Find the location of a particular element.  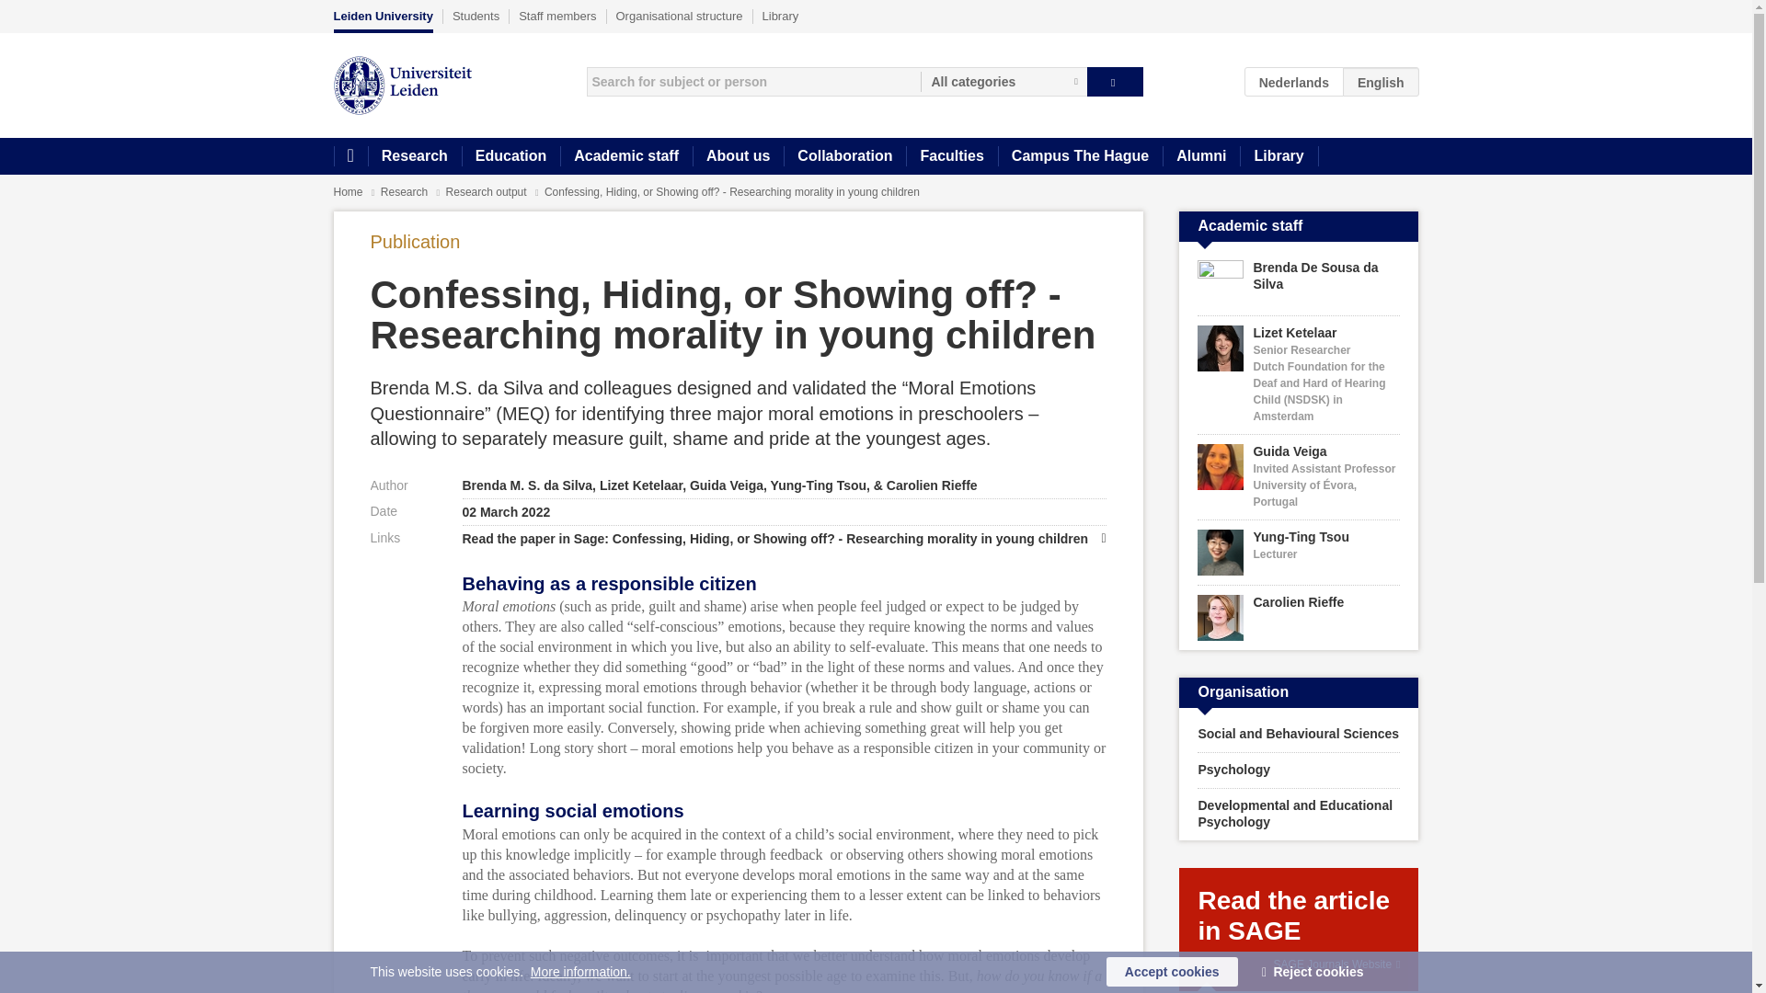

Research output is located at coordinates (487, 191).